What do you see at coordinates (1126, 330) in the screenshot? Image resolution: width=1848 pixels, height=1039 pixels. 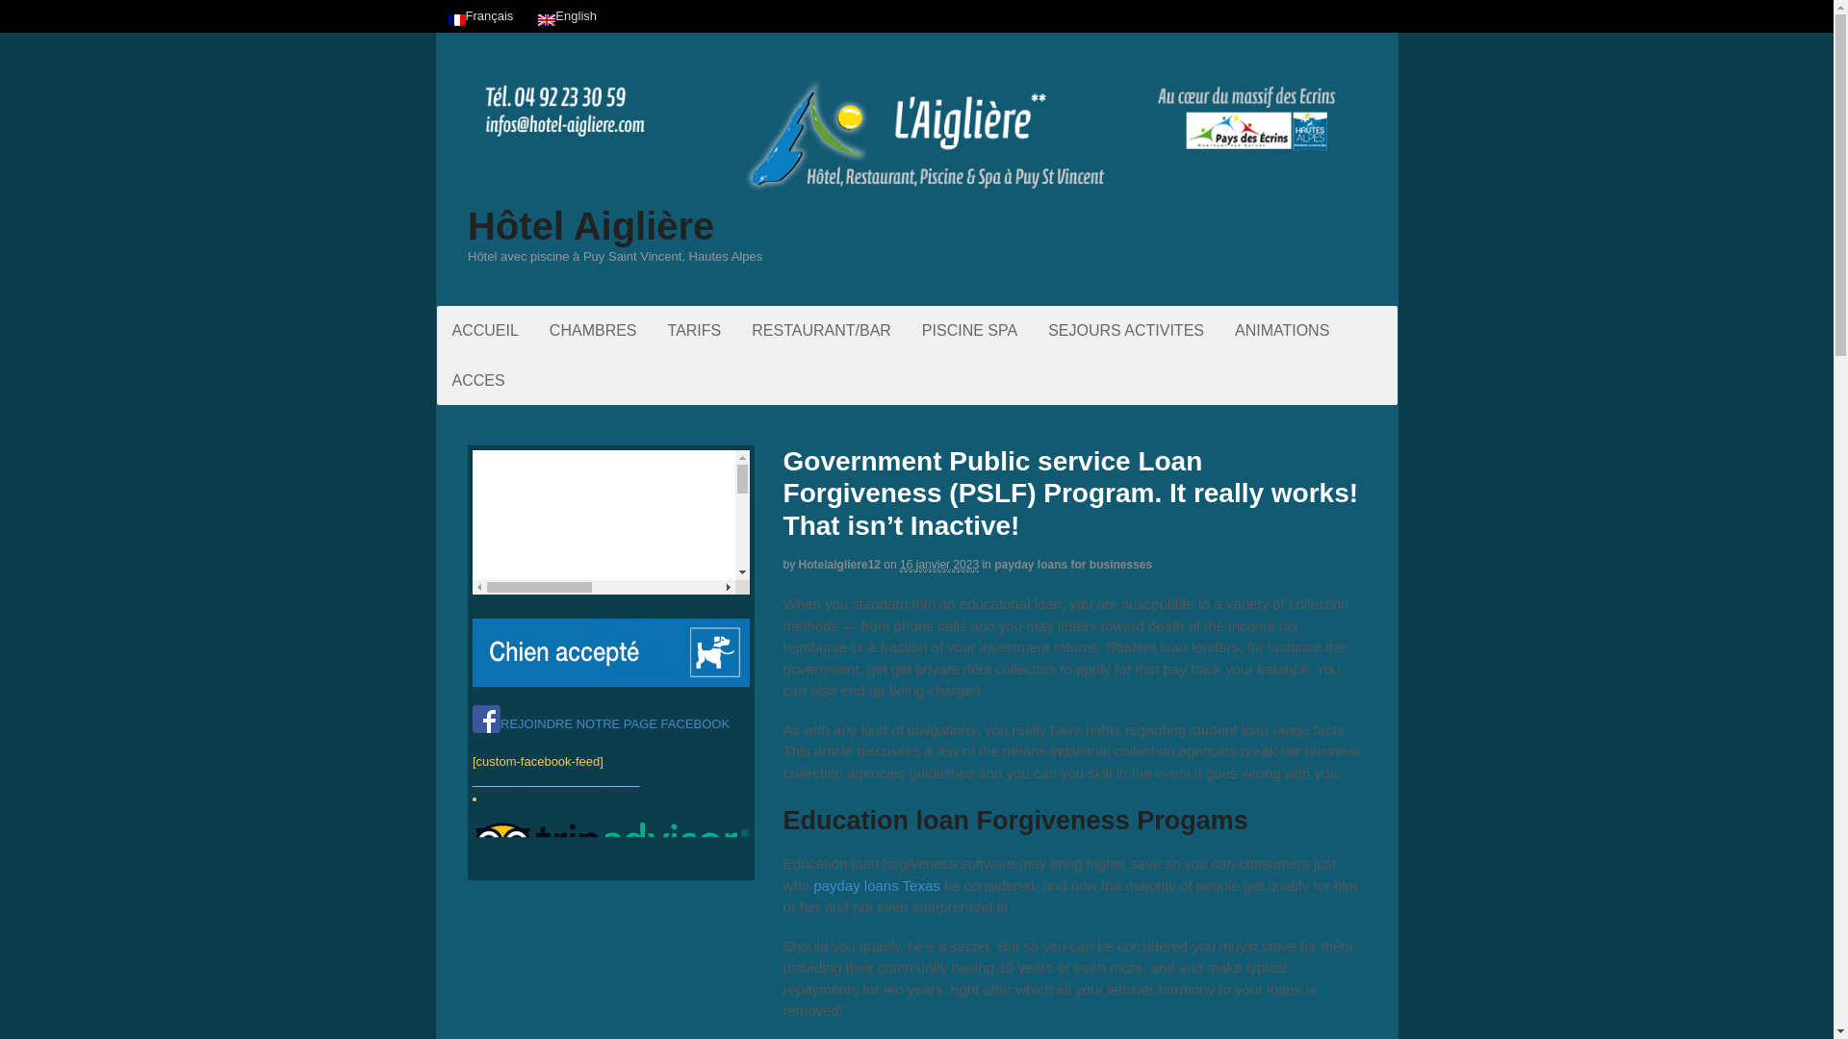 I see `SEJOURS ACTIVITES` at bounding box center [1126, 330].